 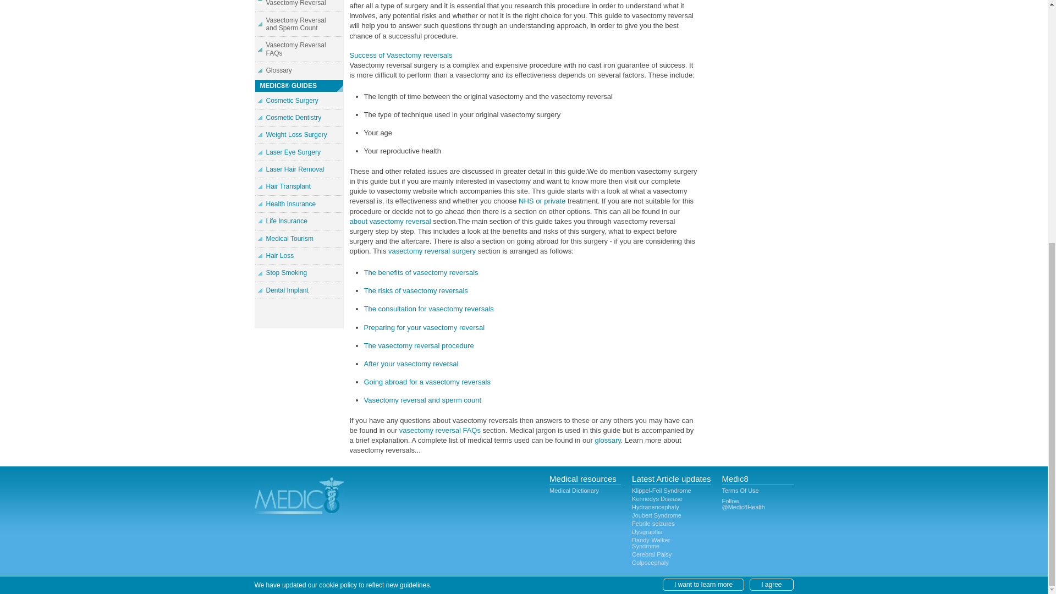 I want to click on Going Abroad for a Vasectomy Reversal, so click(x=299, y=5).